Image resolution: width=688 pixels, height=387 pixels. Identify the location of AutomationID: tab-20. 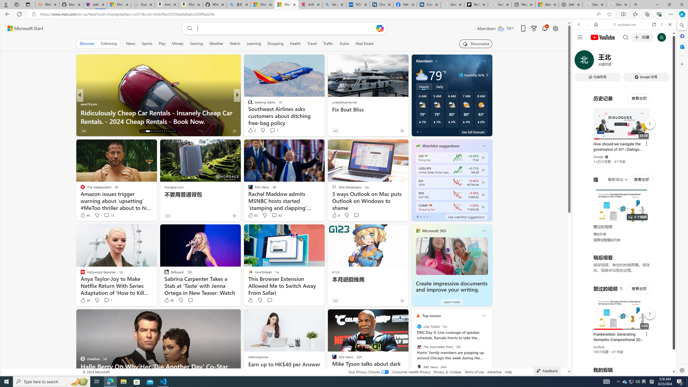
(153, 131).